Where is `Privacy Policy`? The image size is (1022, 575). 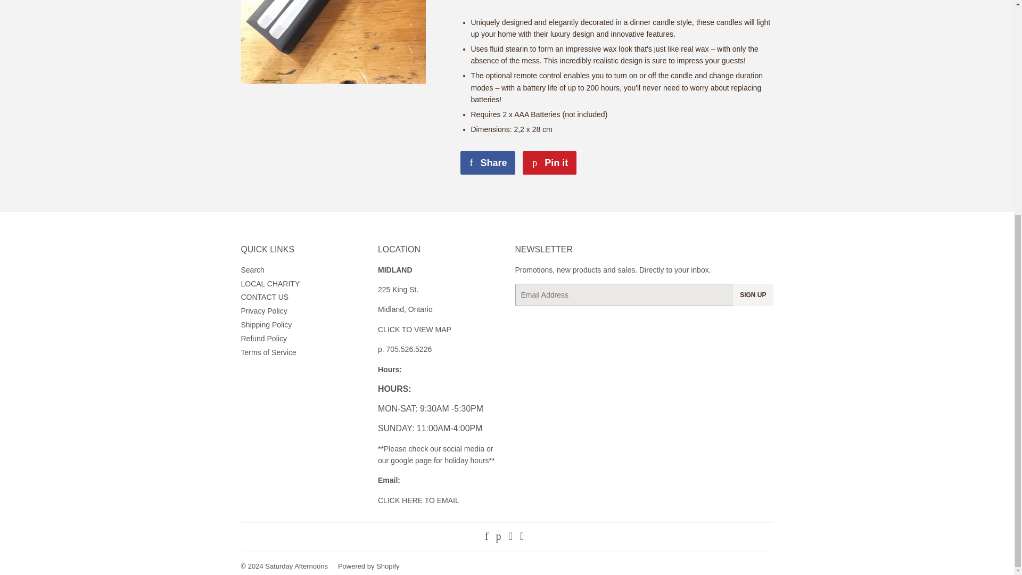
Privacy Policy is located at coordinates (488, 163).